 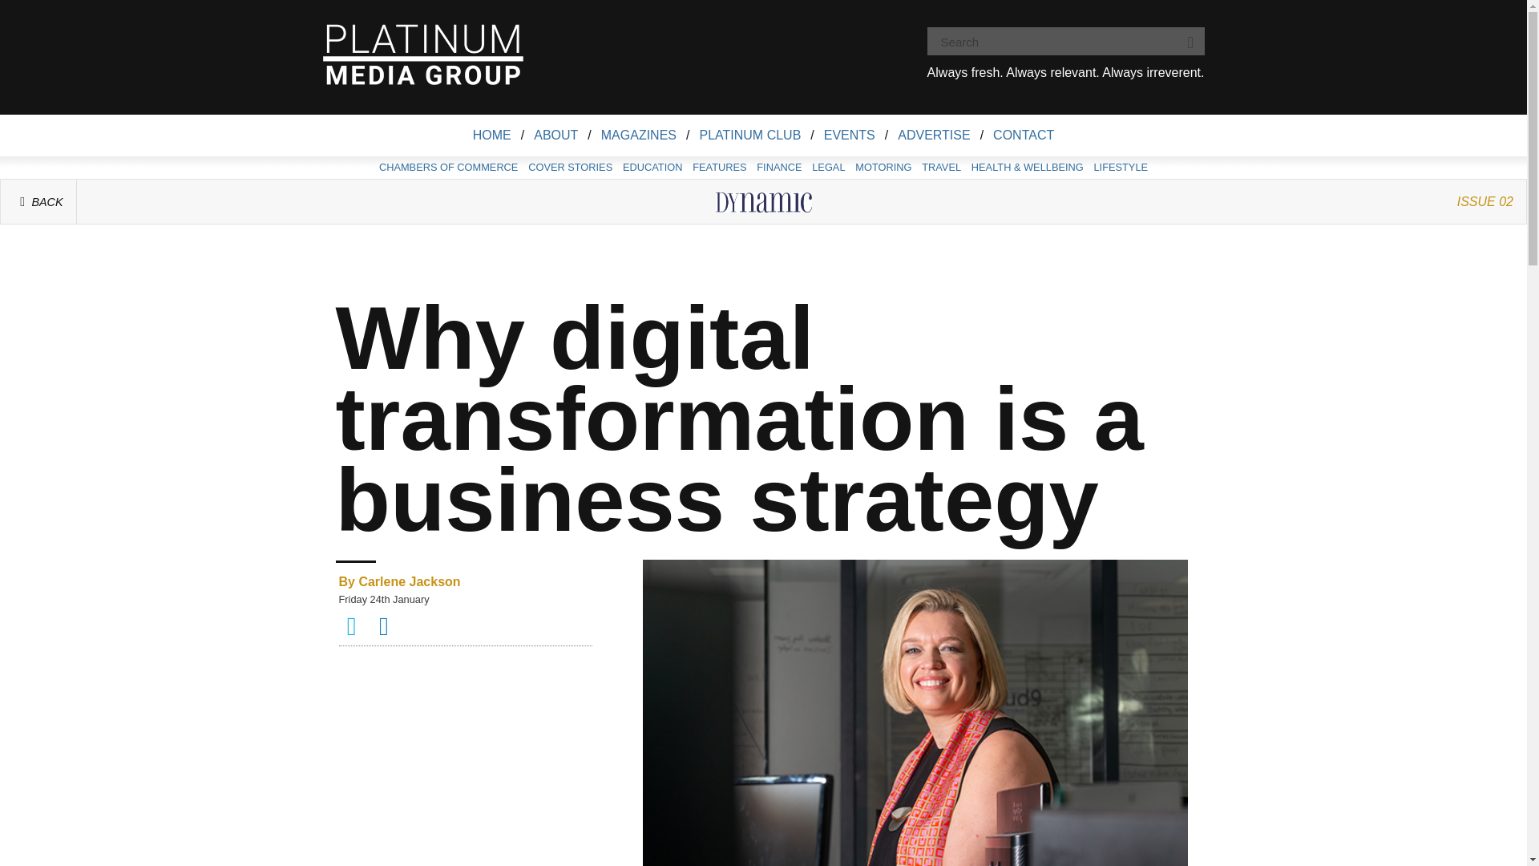 I want to click on FEATURES, so click(x=720, y=167).